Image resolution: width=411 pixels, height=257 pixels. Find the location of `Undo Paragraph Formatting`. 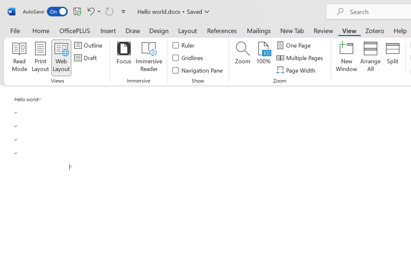

Undo Paragraph Formatting is located at coordinates (93, 11).